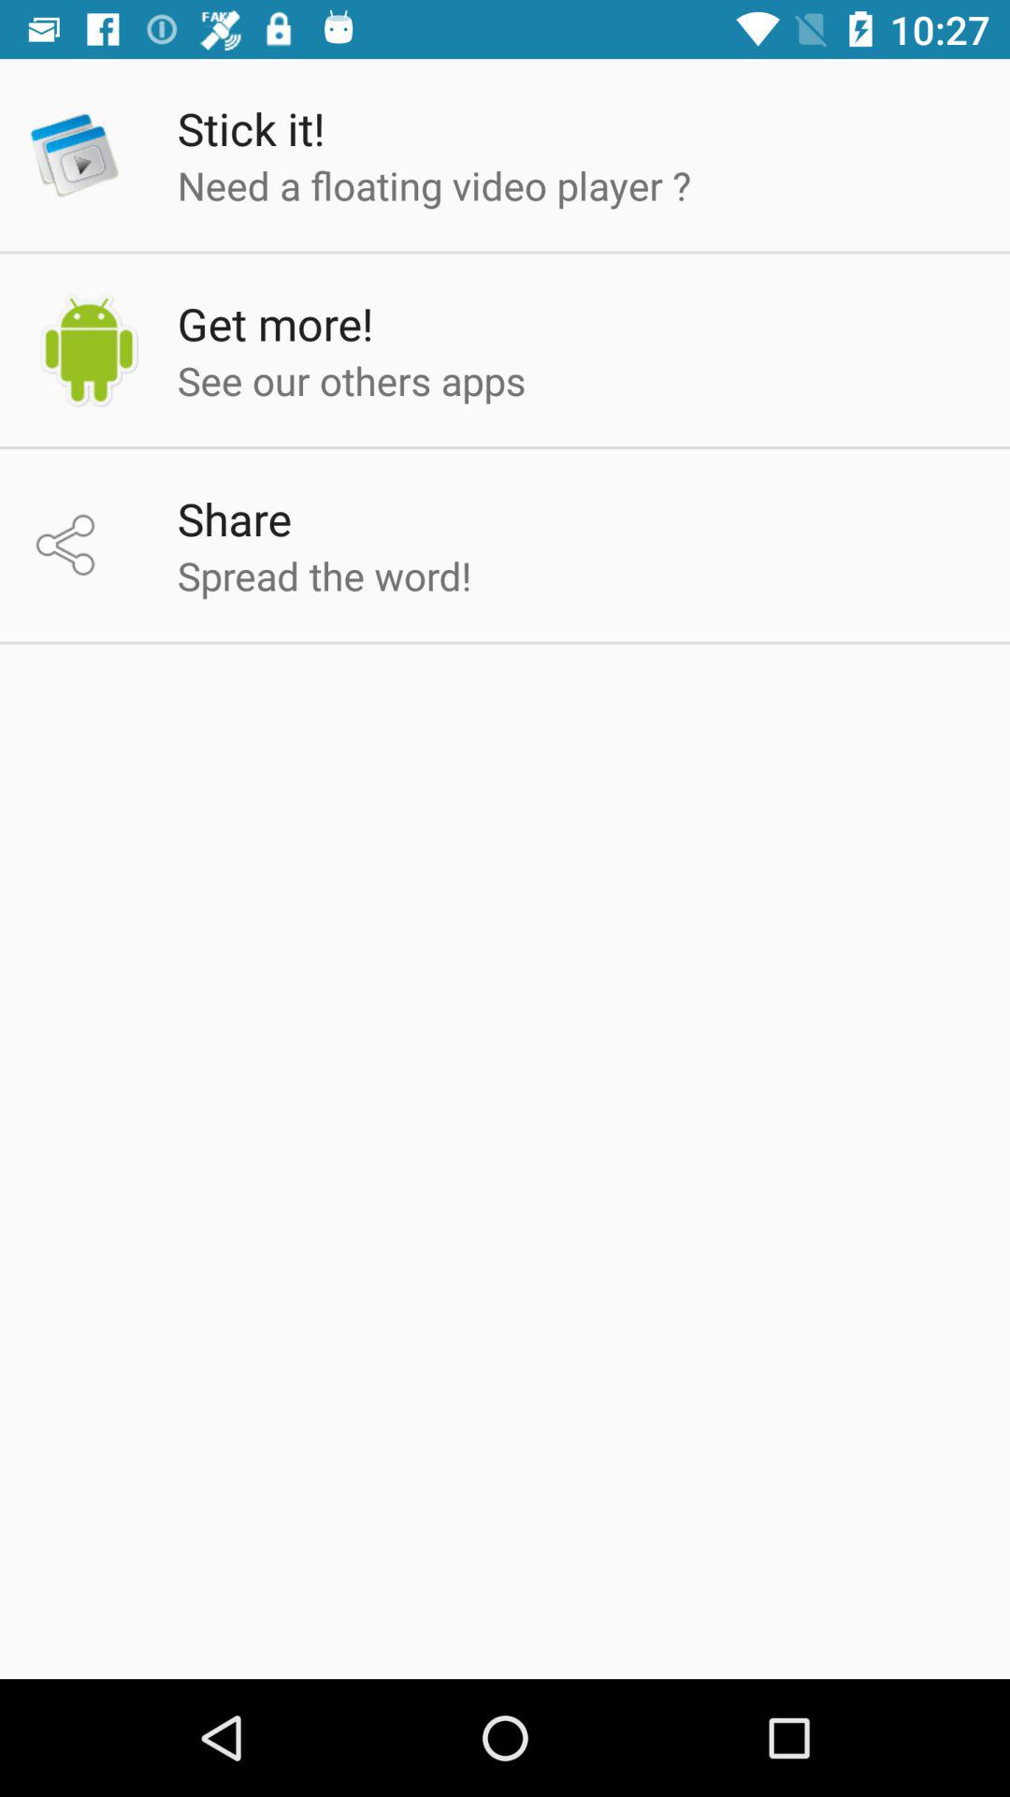  I want to click on choose icon above the need a floating, so click(251, 128).